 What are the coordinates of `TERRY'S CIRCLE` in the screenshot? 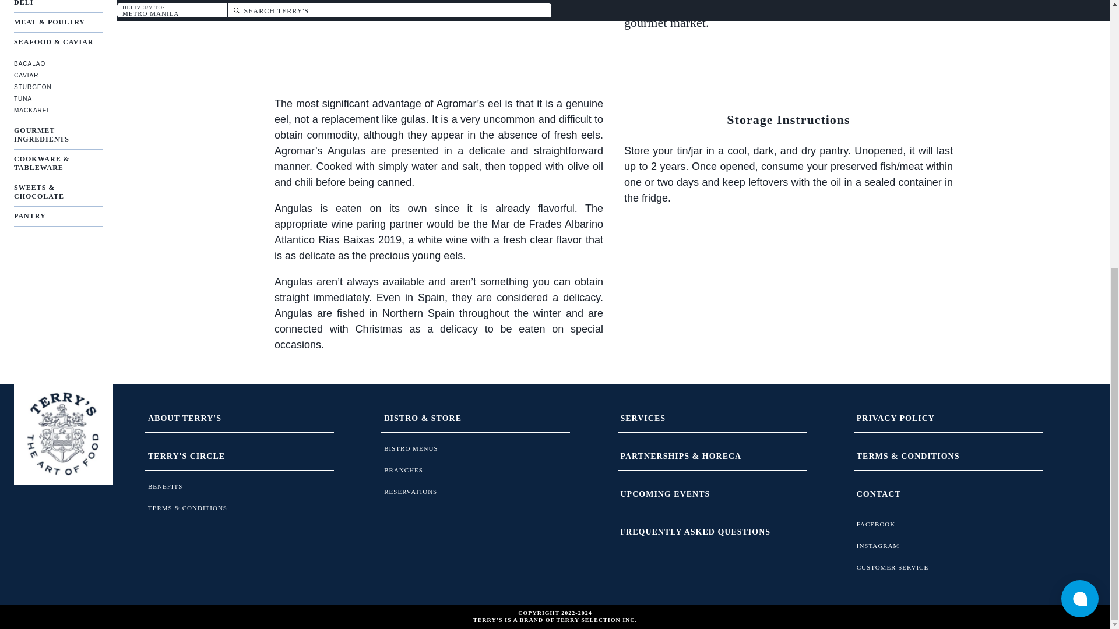 It's located at (239, 457).